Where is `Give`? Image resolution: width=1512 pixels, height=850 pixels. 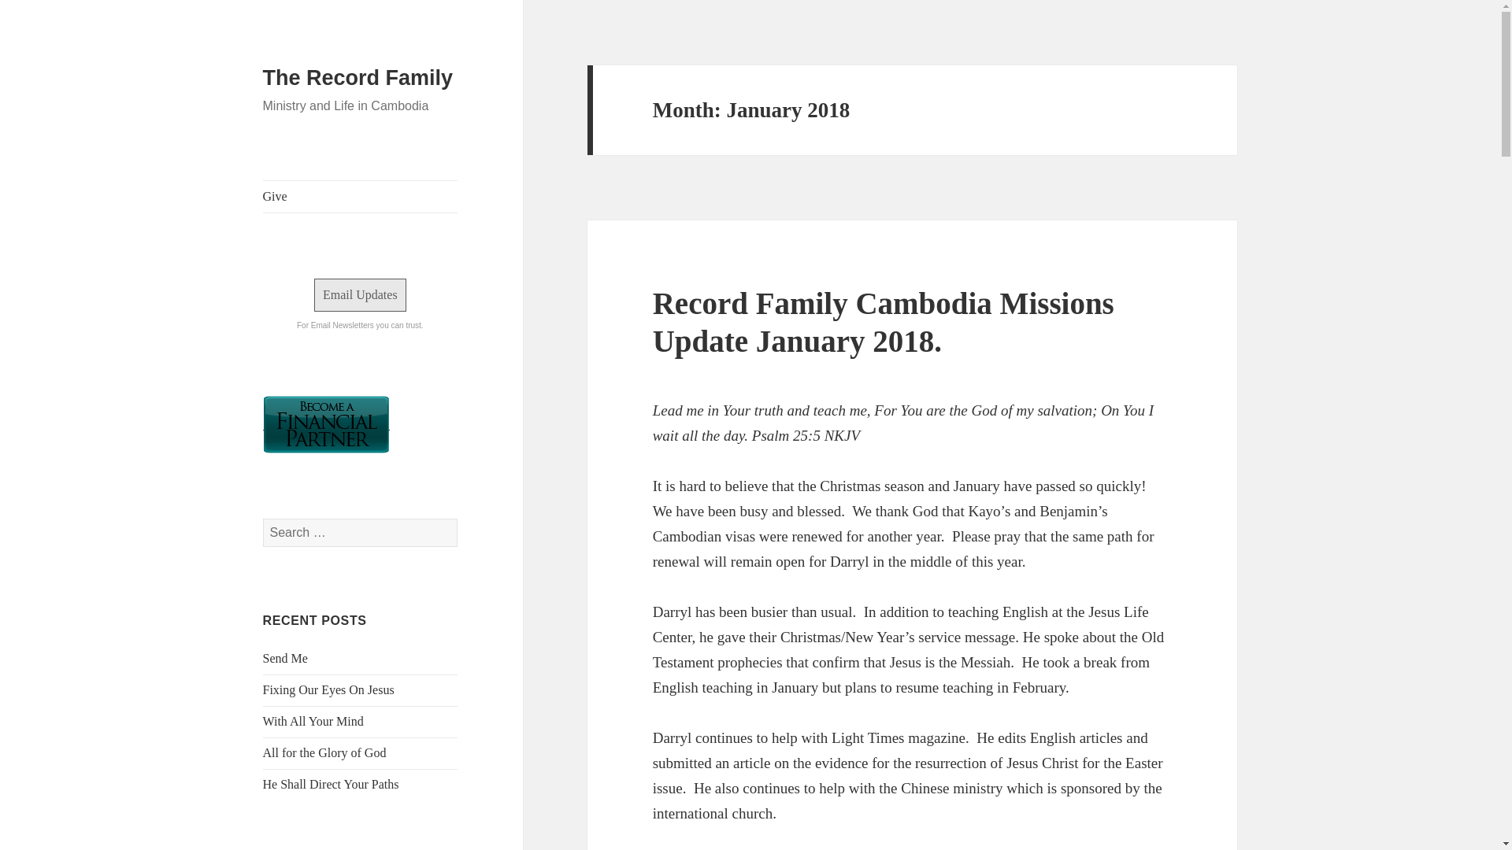 Give is located at coordinates (361, 197).